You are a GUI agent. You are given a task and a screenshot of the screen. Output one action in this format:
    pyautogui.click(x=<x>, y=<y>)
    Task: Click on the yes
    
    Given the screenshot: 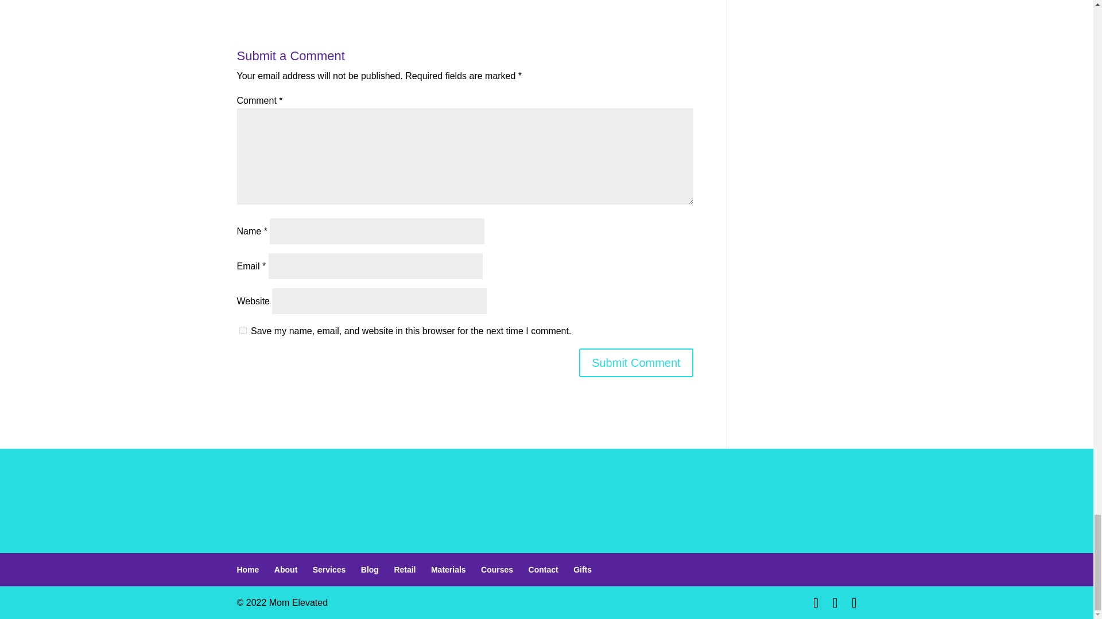 What is the action you would take?
    pyautogui.click(x=242, y=330)
    